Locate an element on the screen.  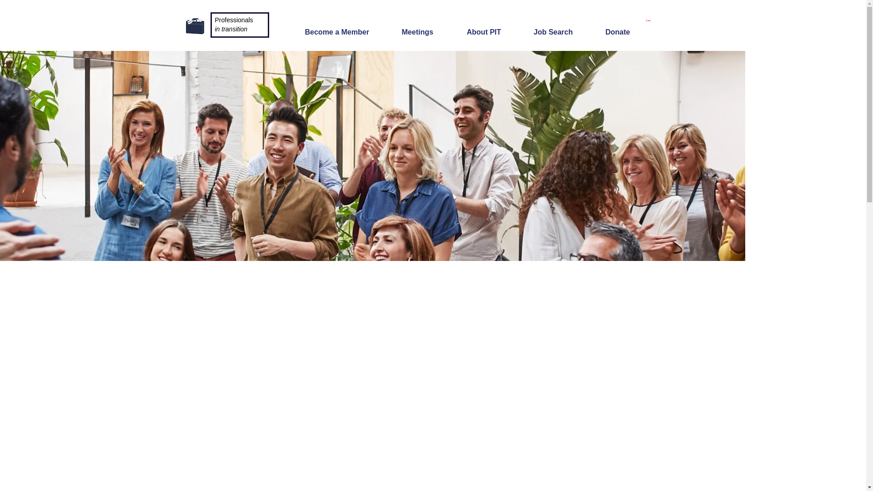
Professionals is located at coordinates (234, 20).